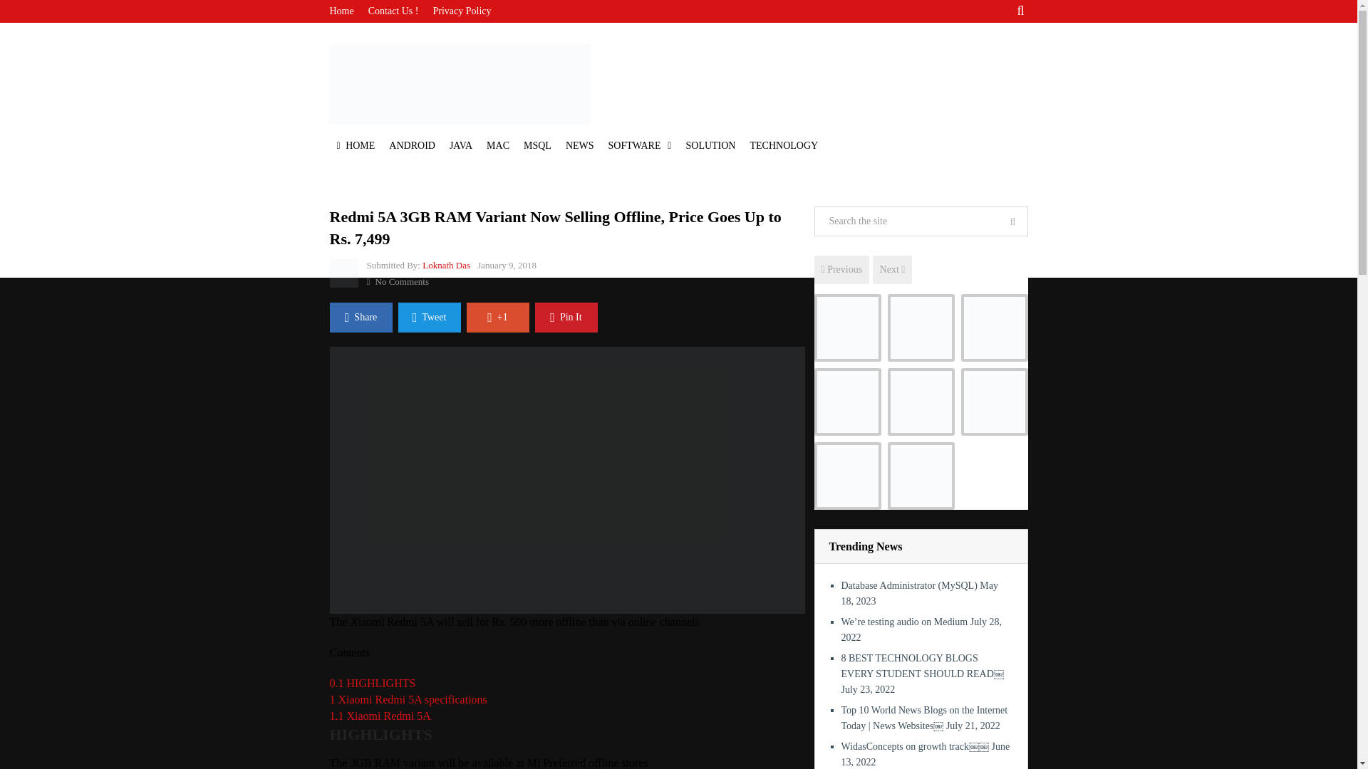  Describe the element at coordinates (408, 699) in the screenshot. I see `1 Xiaomi Redmi 5A specifications` at that location.